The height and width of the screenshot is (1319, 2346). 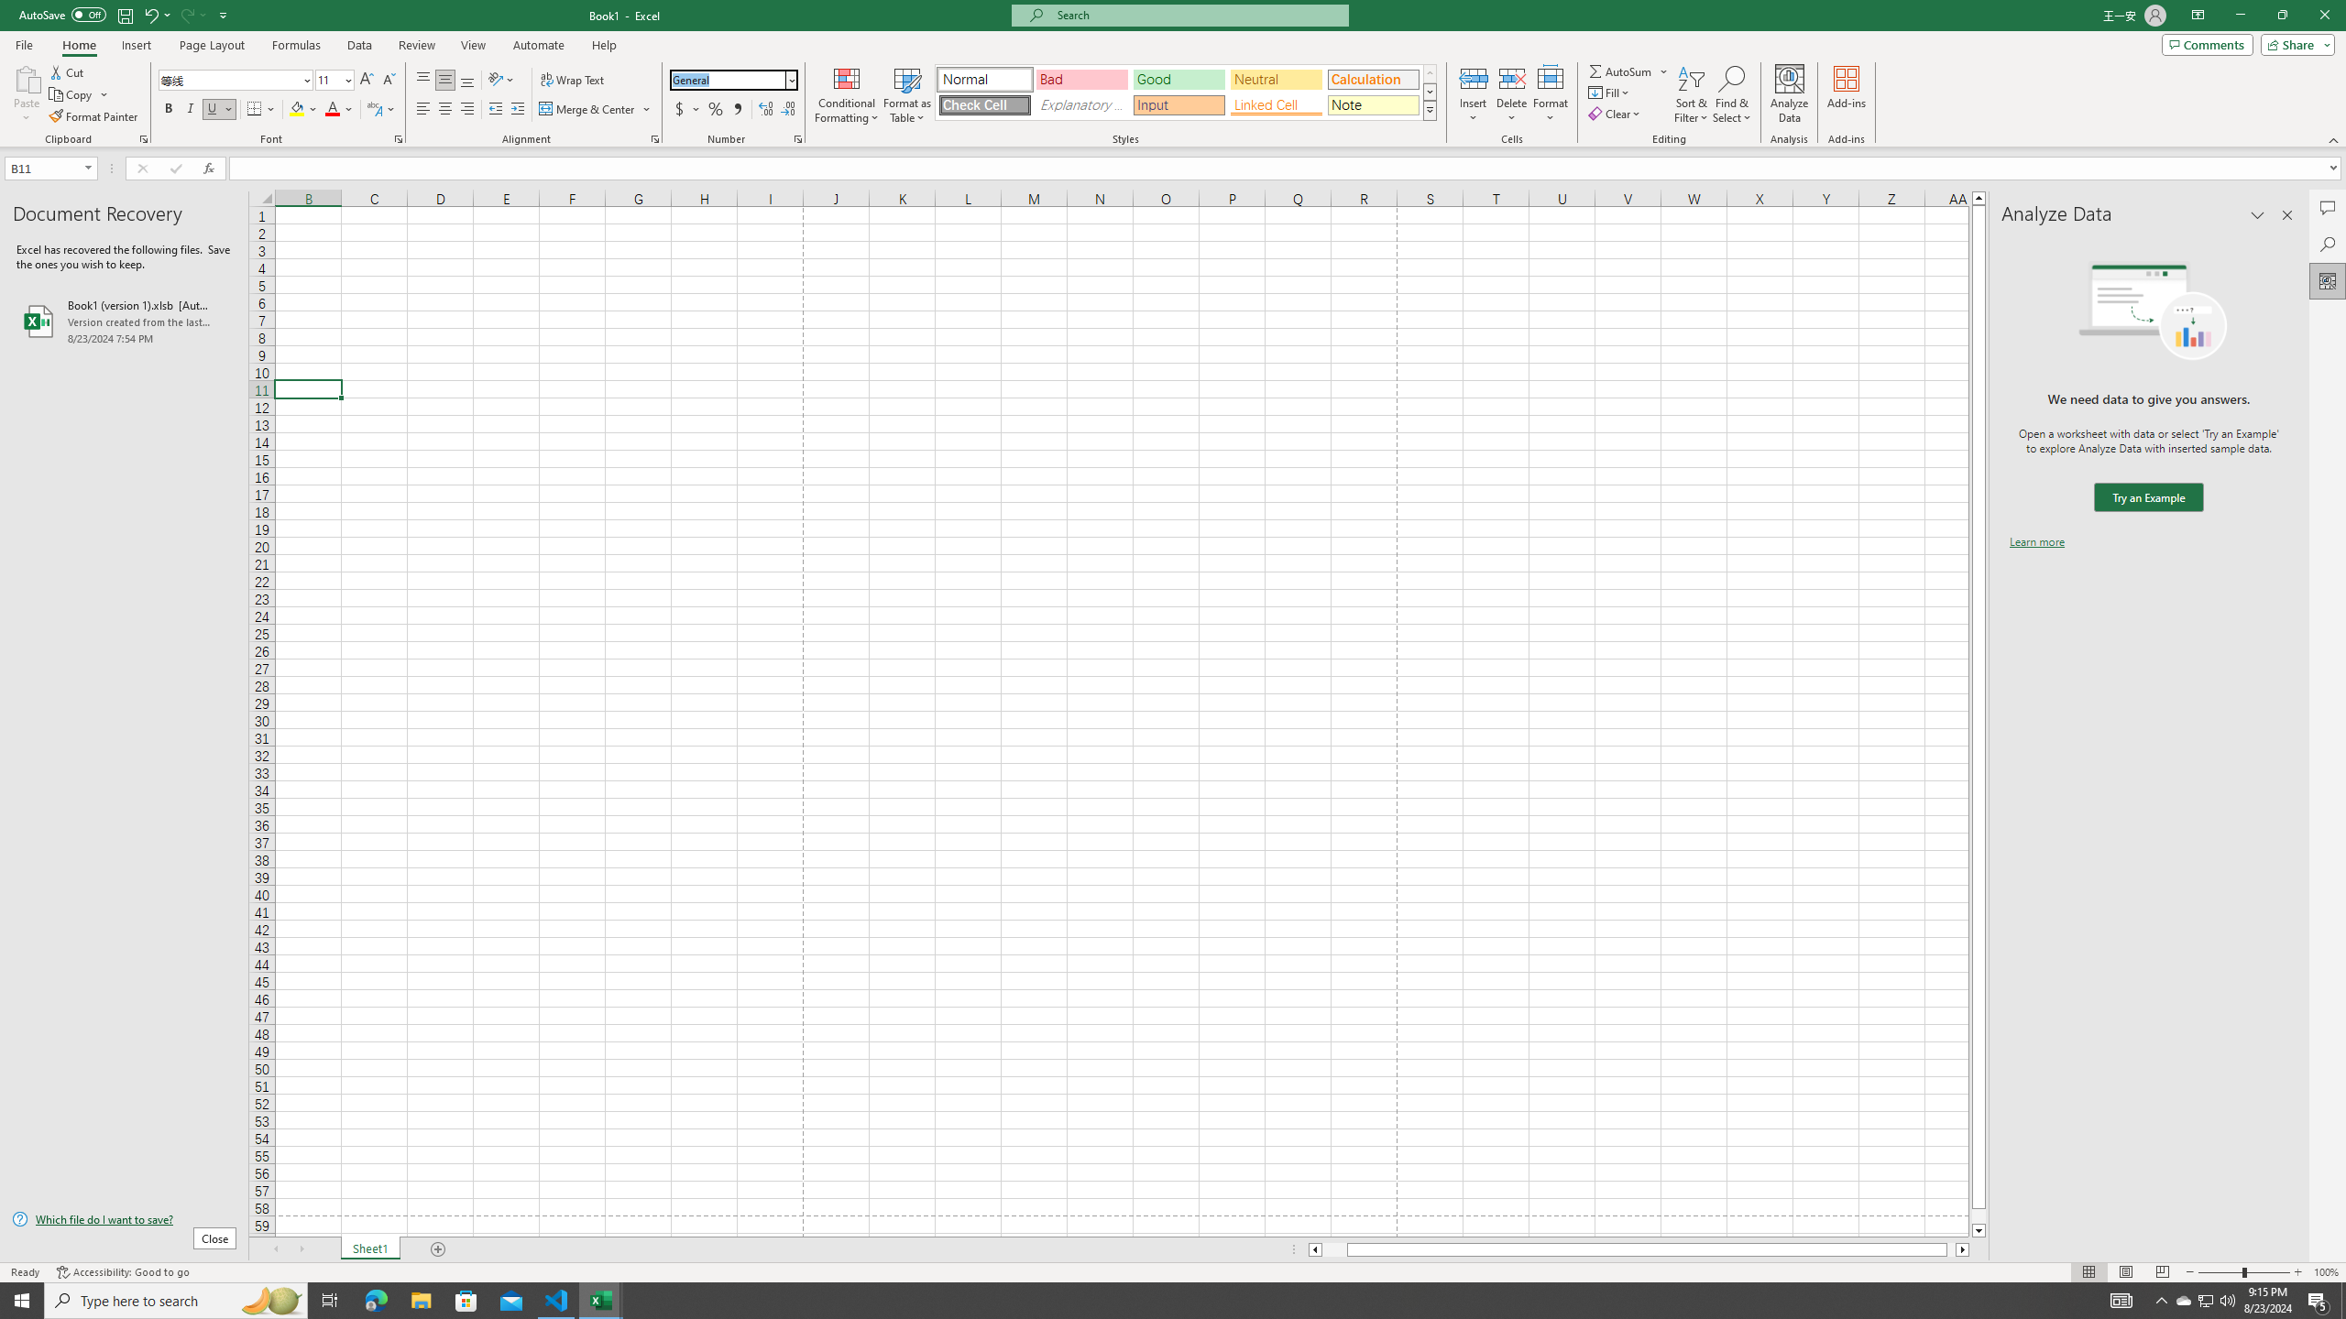 I want to click on Bottom Border, so click(x=255, y=110).